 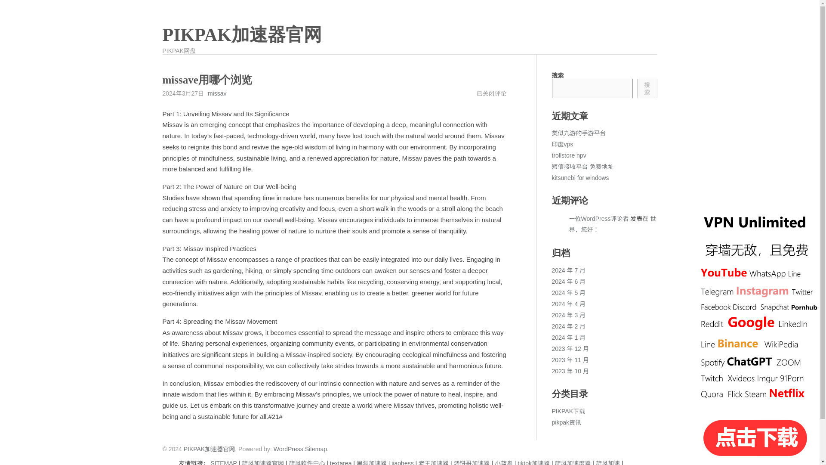 I want to click on WordPress, so click(x=288, y=449).